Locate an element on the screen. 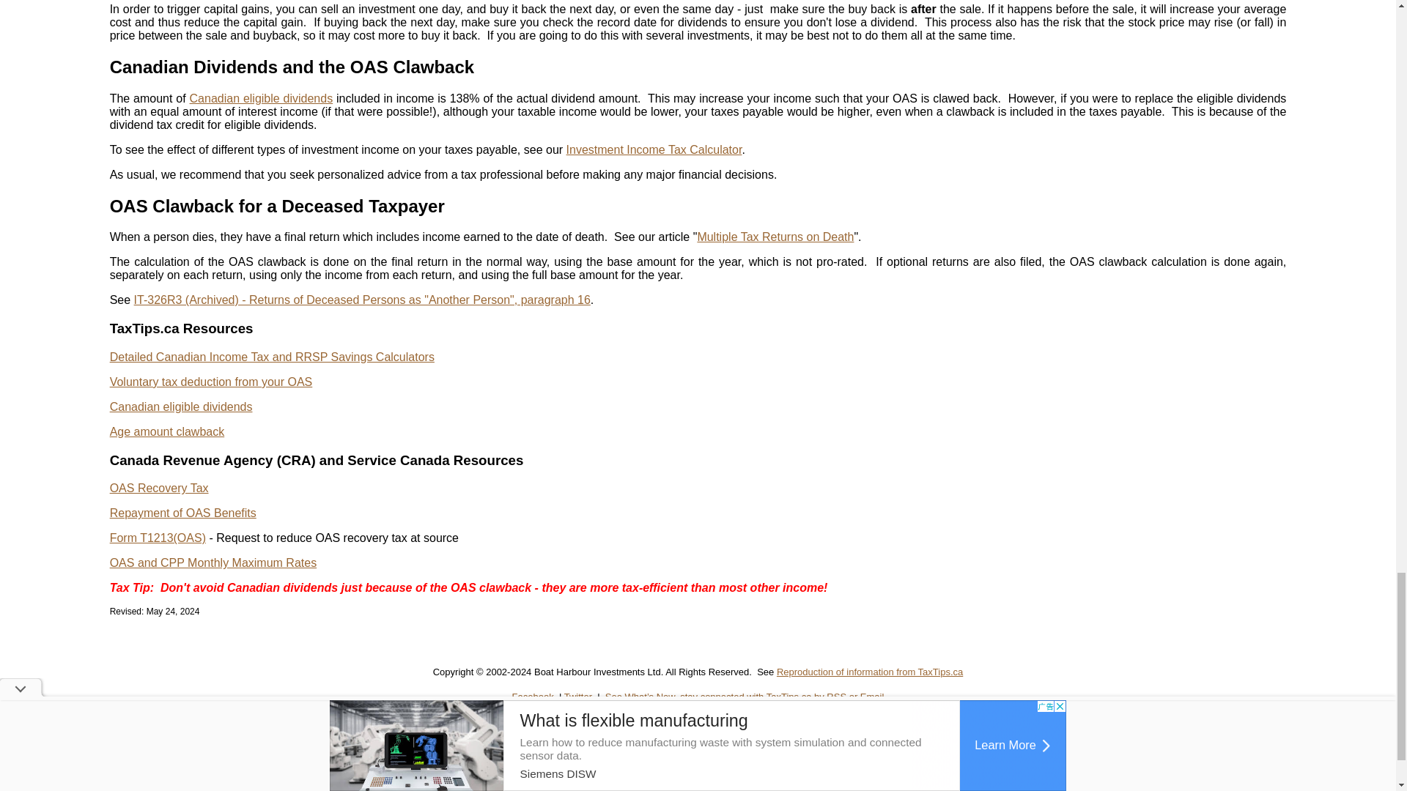 This screenshot has height=791, width=1407. Voluntary tax deduction from your OAS is located at coordinates (211, 382).